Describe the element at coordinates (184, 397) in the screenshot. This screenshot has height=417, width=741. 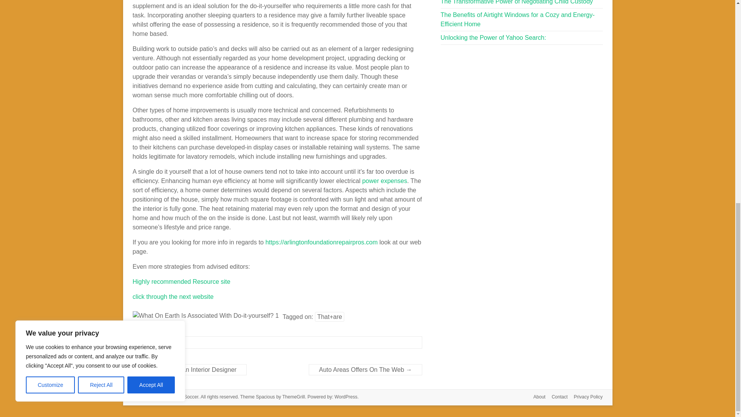
I see `Friday Soccer` at that location.